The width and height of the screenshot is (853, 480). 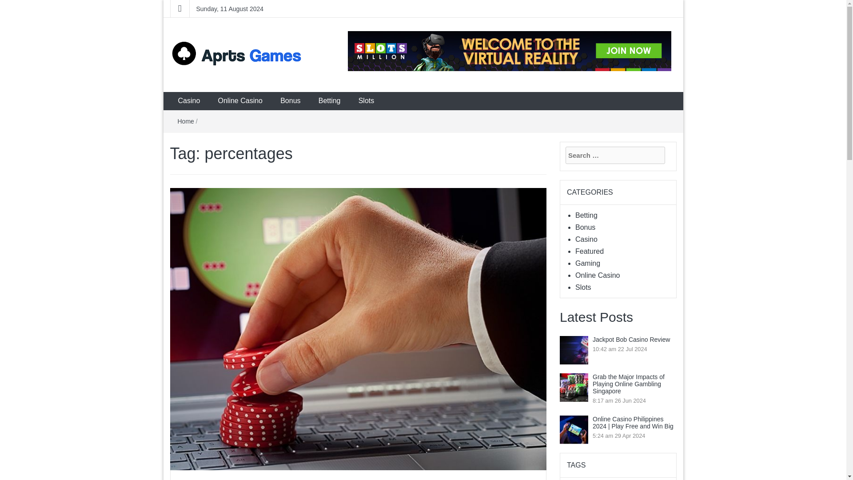 What do you see at coordinates (597, 275) in the screenshot?
I see `Online Casino` at bounding box center [597, 275].